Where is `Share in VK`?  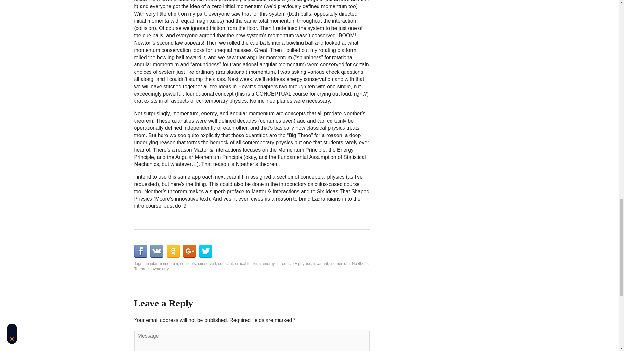 Share in VK is located at coordinates (157, 251).